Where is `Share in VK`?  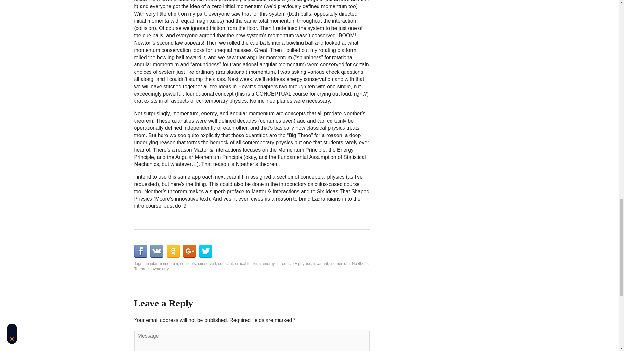 Share in VK is located at coordinates (157, 251).